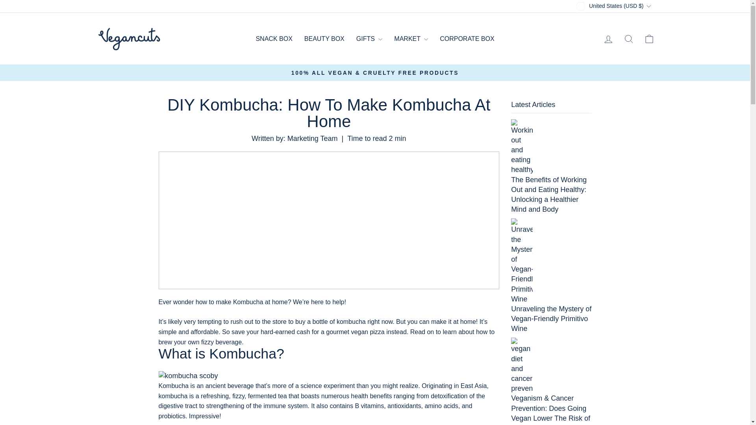 The image size is (756, 425). What do you see at coordinates (328, 375) in the screenshot?
I see `kombucha-scoby` at bounding box center [328, 375].